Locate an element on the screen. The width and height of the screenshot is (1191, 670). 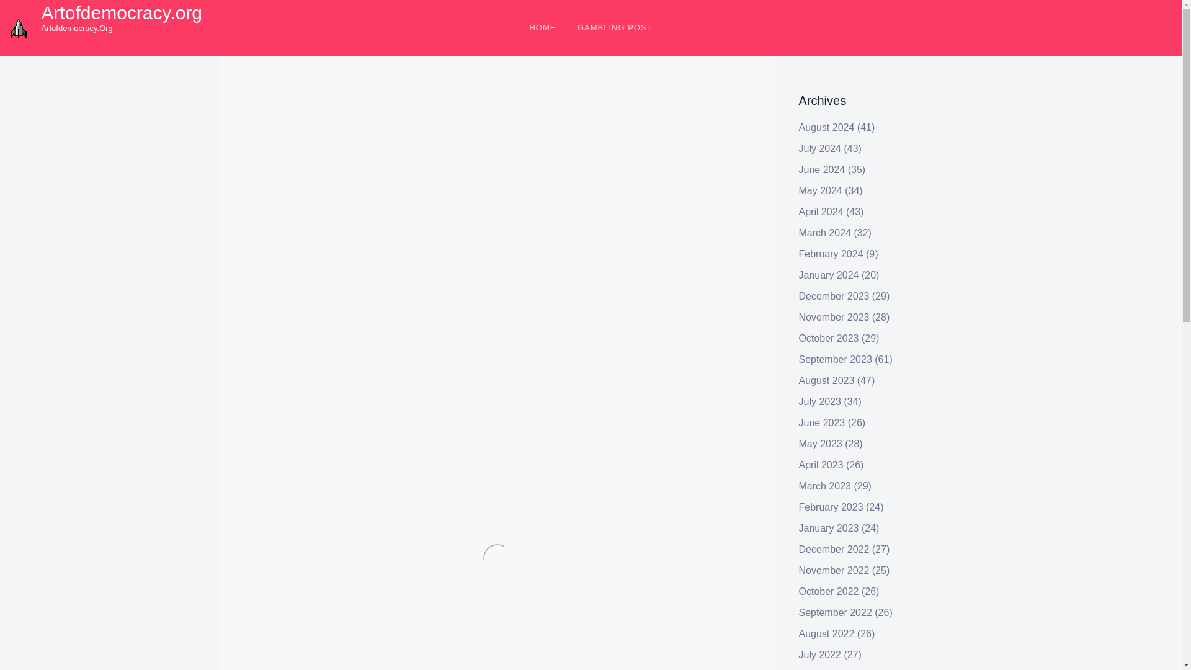
April 2024 is located at coordinates (821, 211).